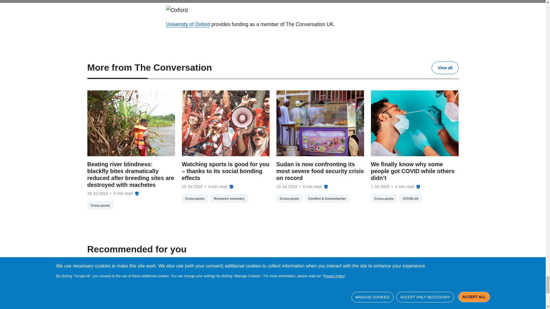 The height and width of the screenshot is (309, 550). What do you see at coordinates (293, 290) in the screenshot?
I see `verified` at bounding box center [293, 290].